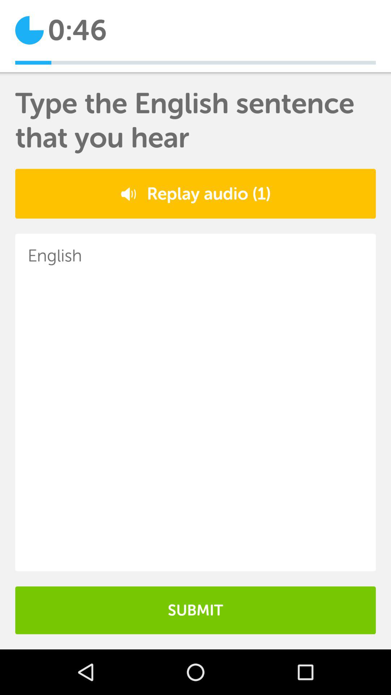 This screenshot has width=391, height=695. Describe the element at coordinates (195, 610) in the screenshot. I see `jump to the submit icon` at that location.